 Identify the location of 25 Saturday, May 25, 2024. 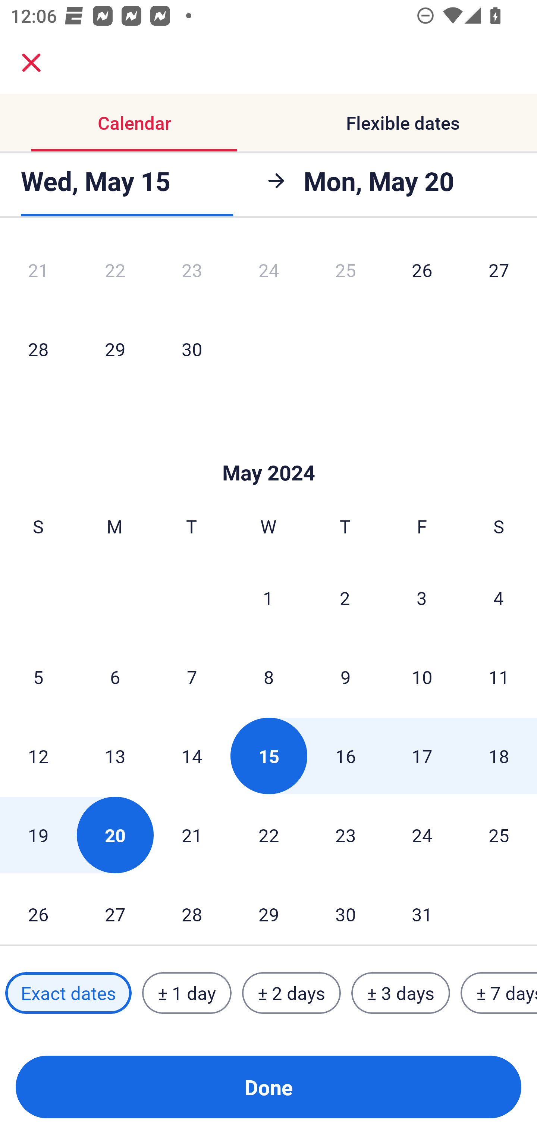
(499, 835).